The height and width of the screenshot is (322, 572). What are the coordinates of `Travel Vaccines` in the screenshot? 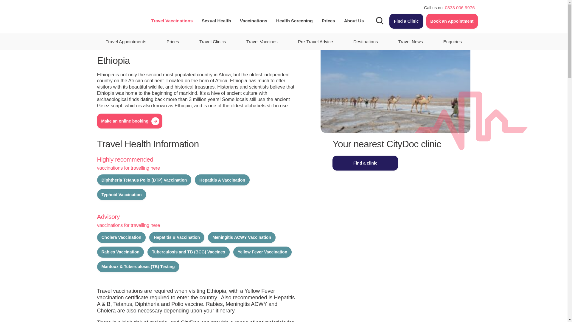 It's located at (262, 42).